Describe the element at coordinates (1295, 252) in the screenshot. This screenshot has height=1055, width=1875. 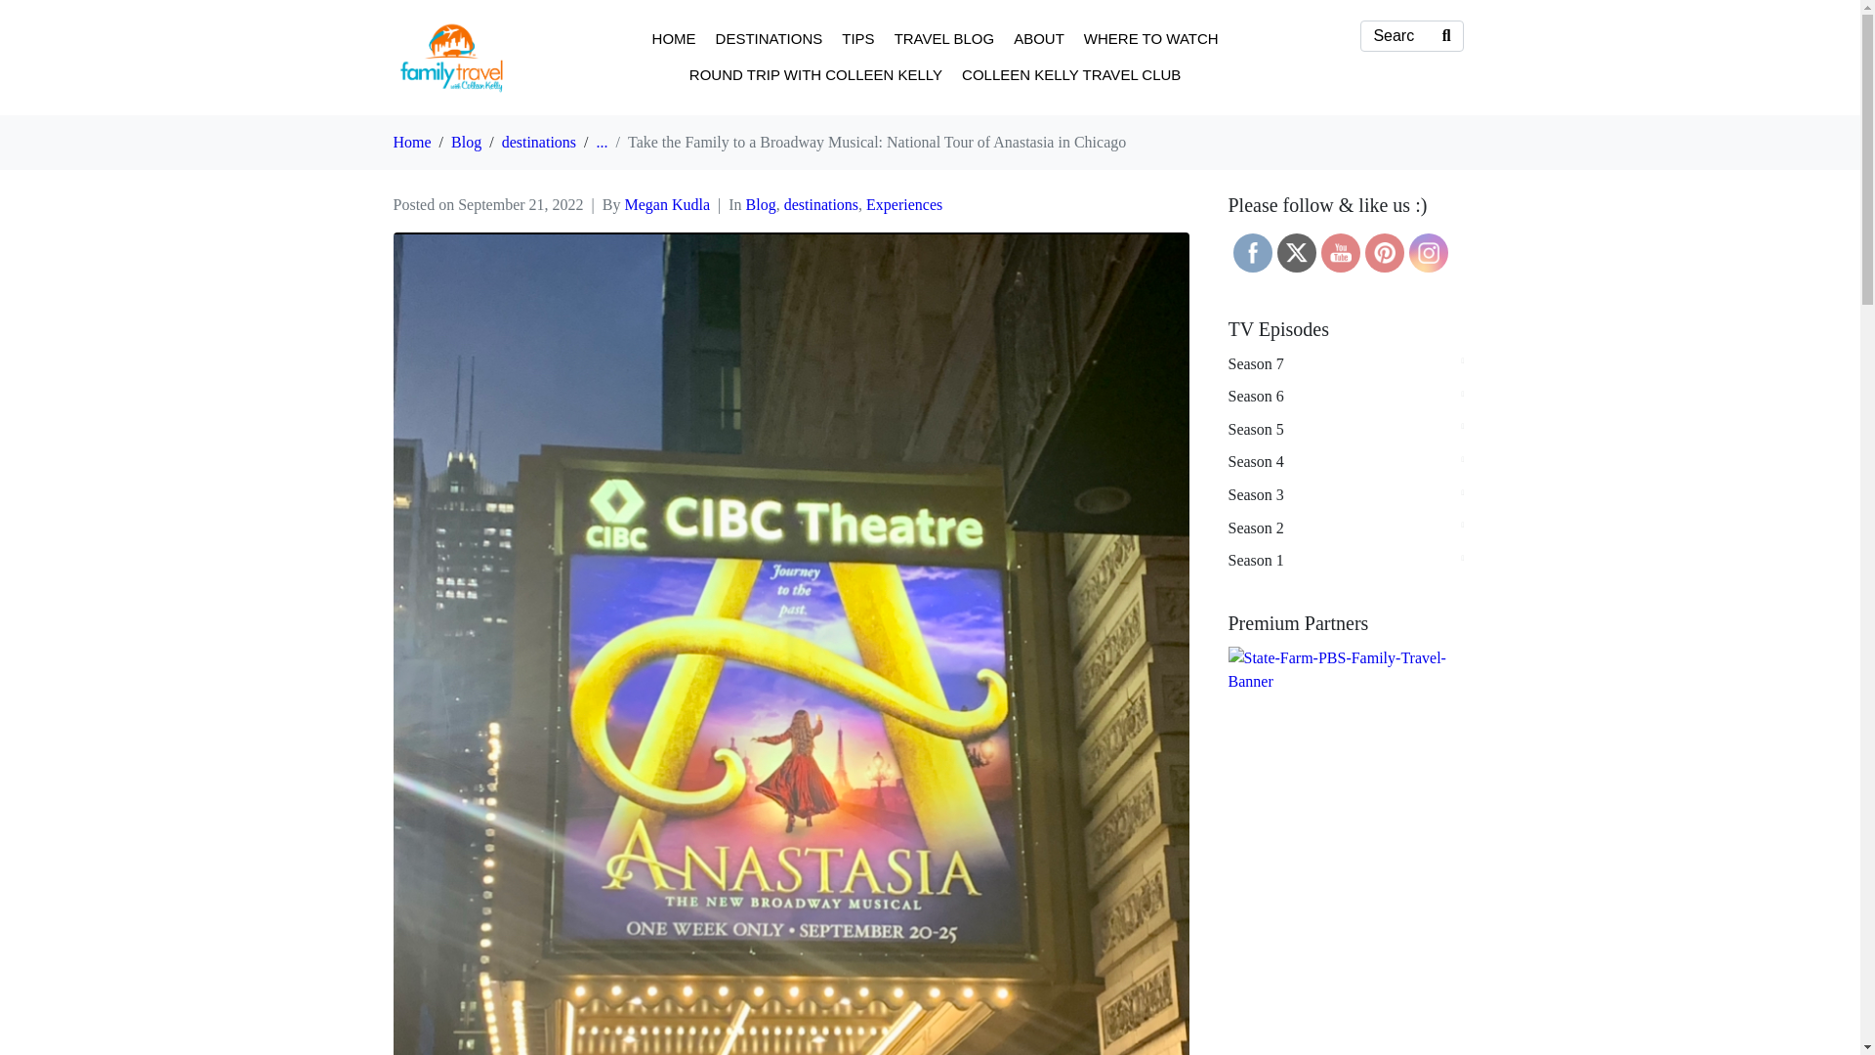
I see `Twitter` at that location.